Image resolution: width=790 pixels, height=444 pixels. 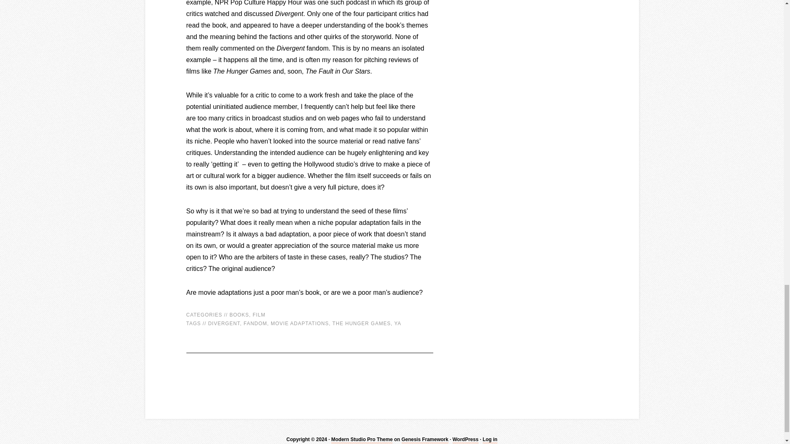 What do you see at coordinates (255, 323) in the screenshot?
I see `FANDOM` at bounding box center [255, 323].